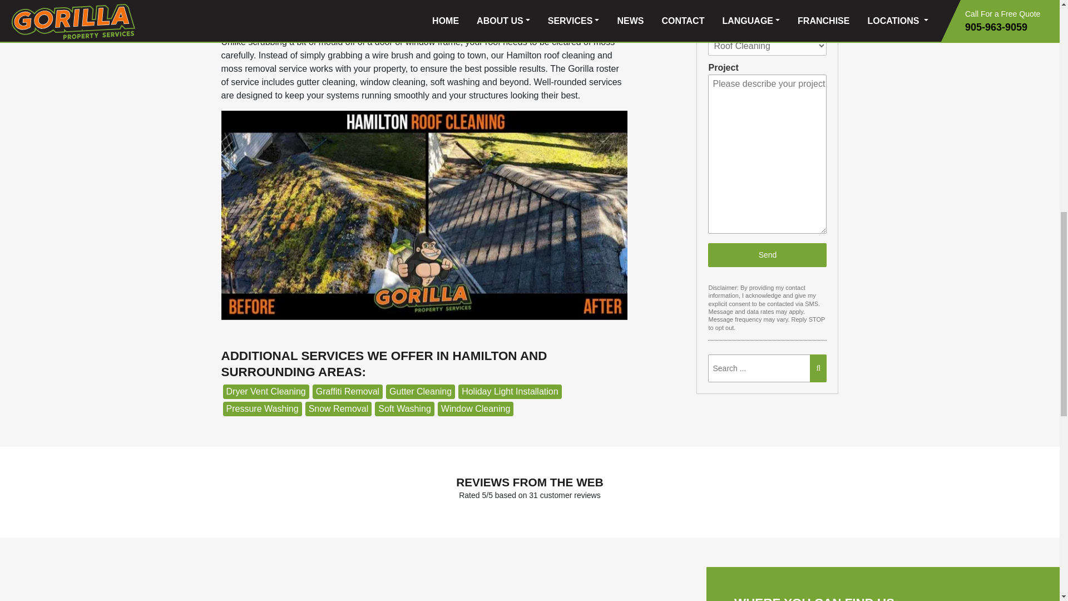 This screenshot has width=1068, height=601. I want to click on Hamilton Soft Washing, so click(404, 409).